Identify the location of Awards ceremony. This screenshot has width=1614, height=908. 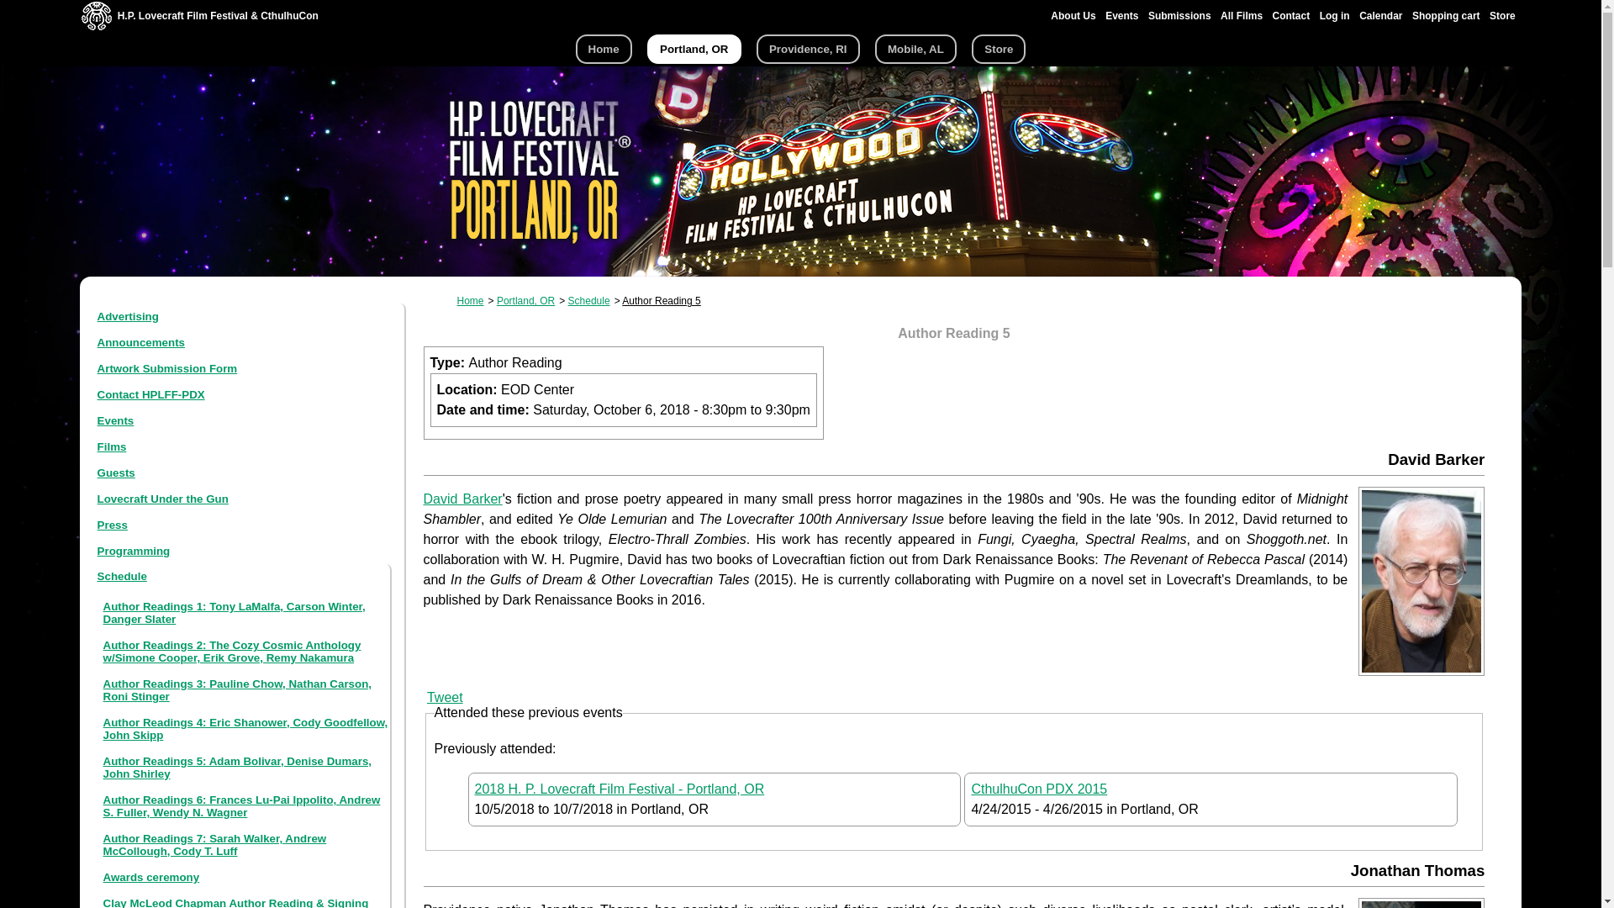
(151, 876).